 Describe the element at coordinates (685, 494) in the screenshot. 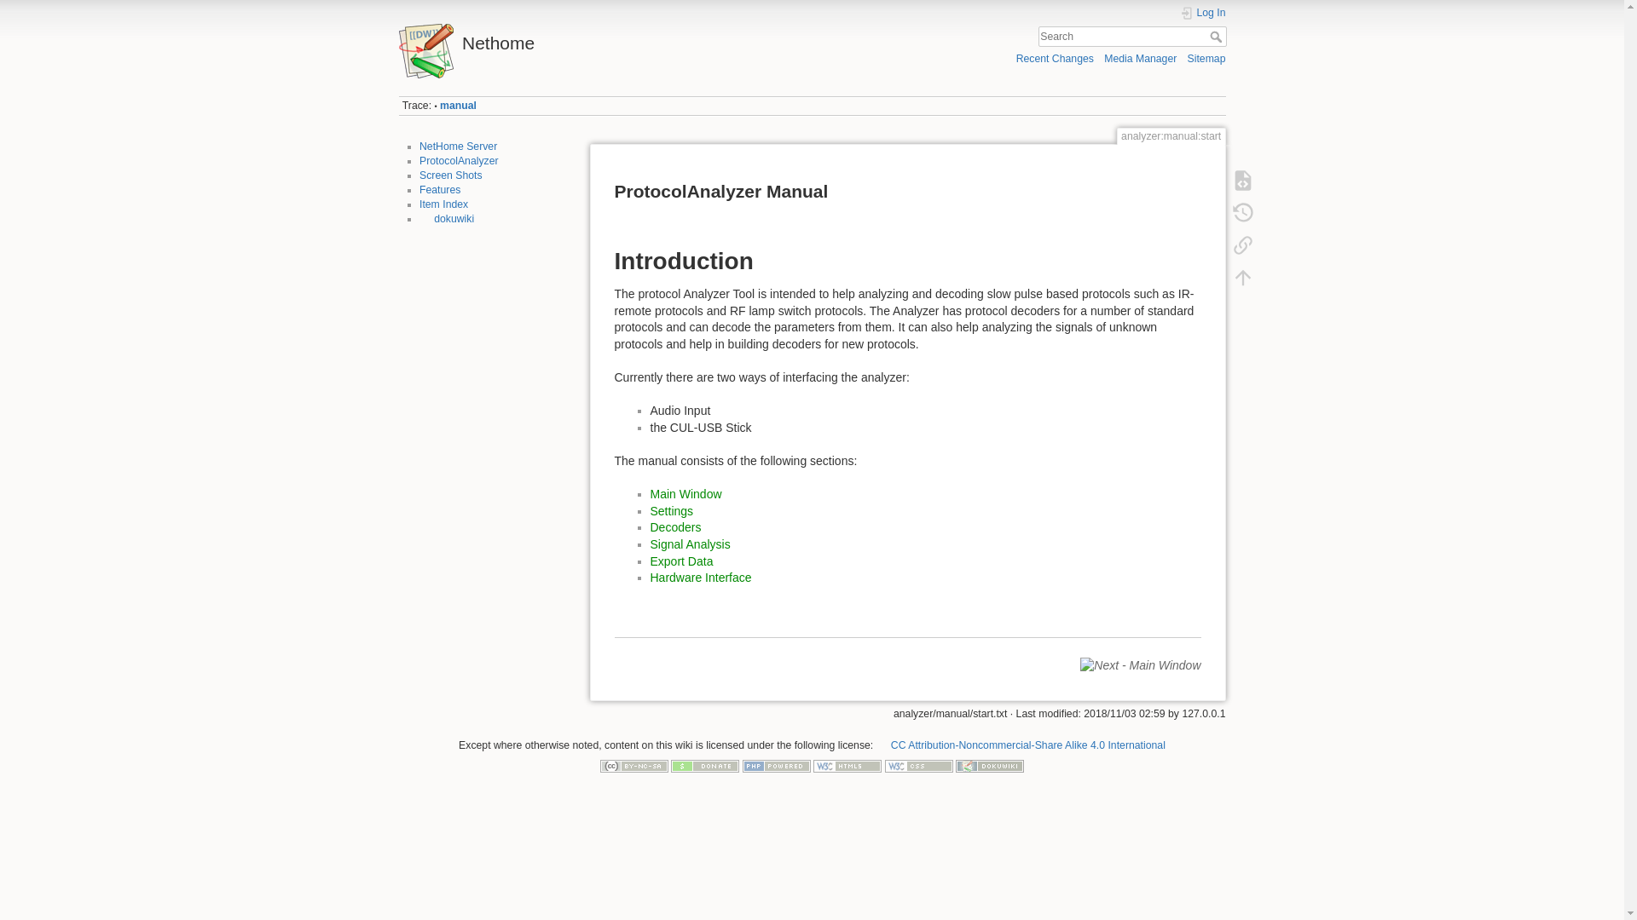

I see `Main Window` at that location.